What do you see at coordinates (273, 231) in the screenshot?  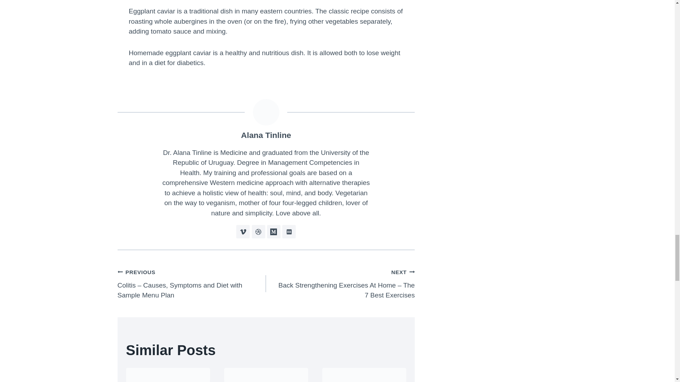 I see `Follow Alana Tinline on Medium` at bounding box center [273, 231].